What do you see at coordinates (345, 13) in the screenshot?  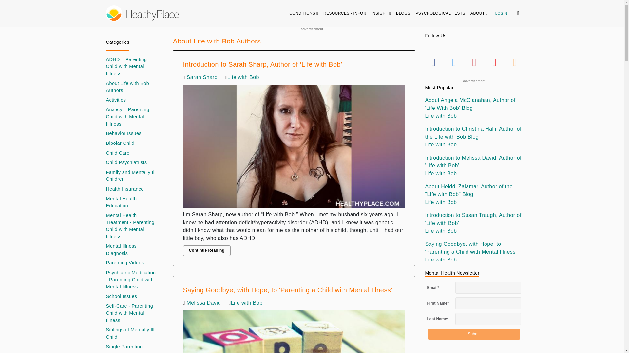 I see `RESOURCES - INFO` at bounding box center [345, 13].